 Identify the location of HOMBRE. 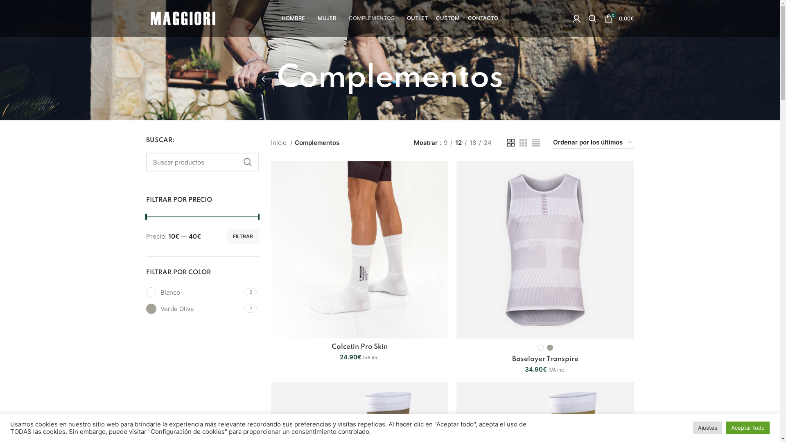
(296, 18).